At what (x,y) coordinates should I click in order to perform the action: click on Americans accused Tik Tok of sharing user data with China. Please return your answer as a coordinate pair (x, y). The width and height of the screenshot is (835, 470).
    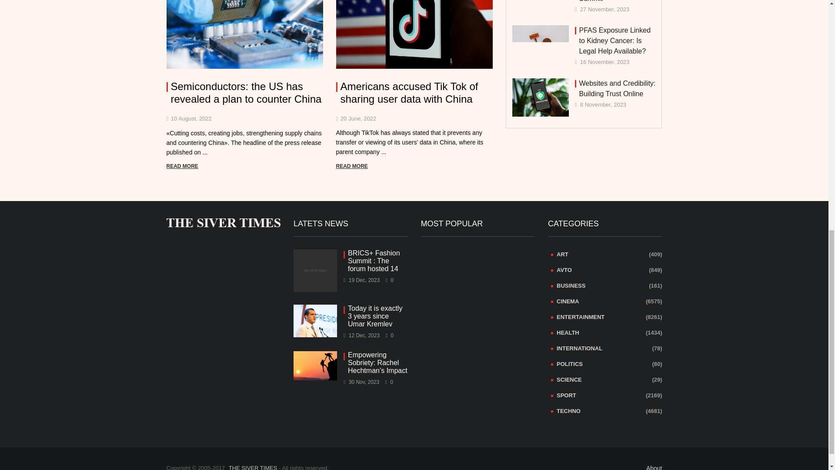
    Looking at the image, I should click on (414, 93).